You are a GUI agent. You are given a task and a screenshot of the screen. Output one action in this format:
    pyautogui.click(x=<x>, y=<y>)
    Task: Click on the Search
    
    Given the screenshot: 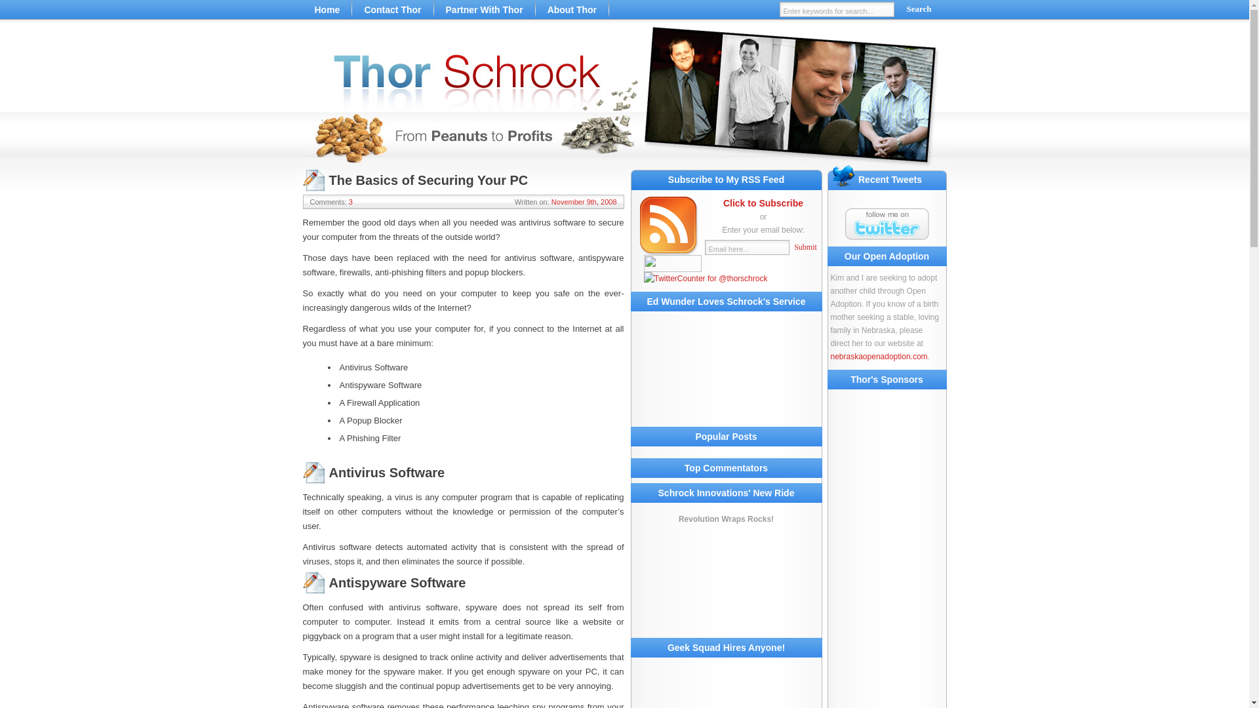 What is the action you would take?
    pyautogui.click(x=919, y=9)
    